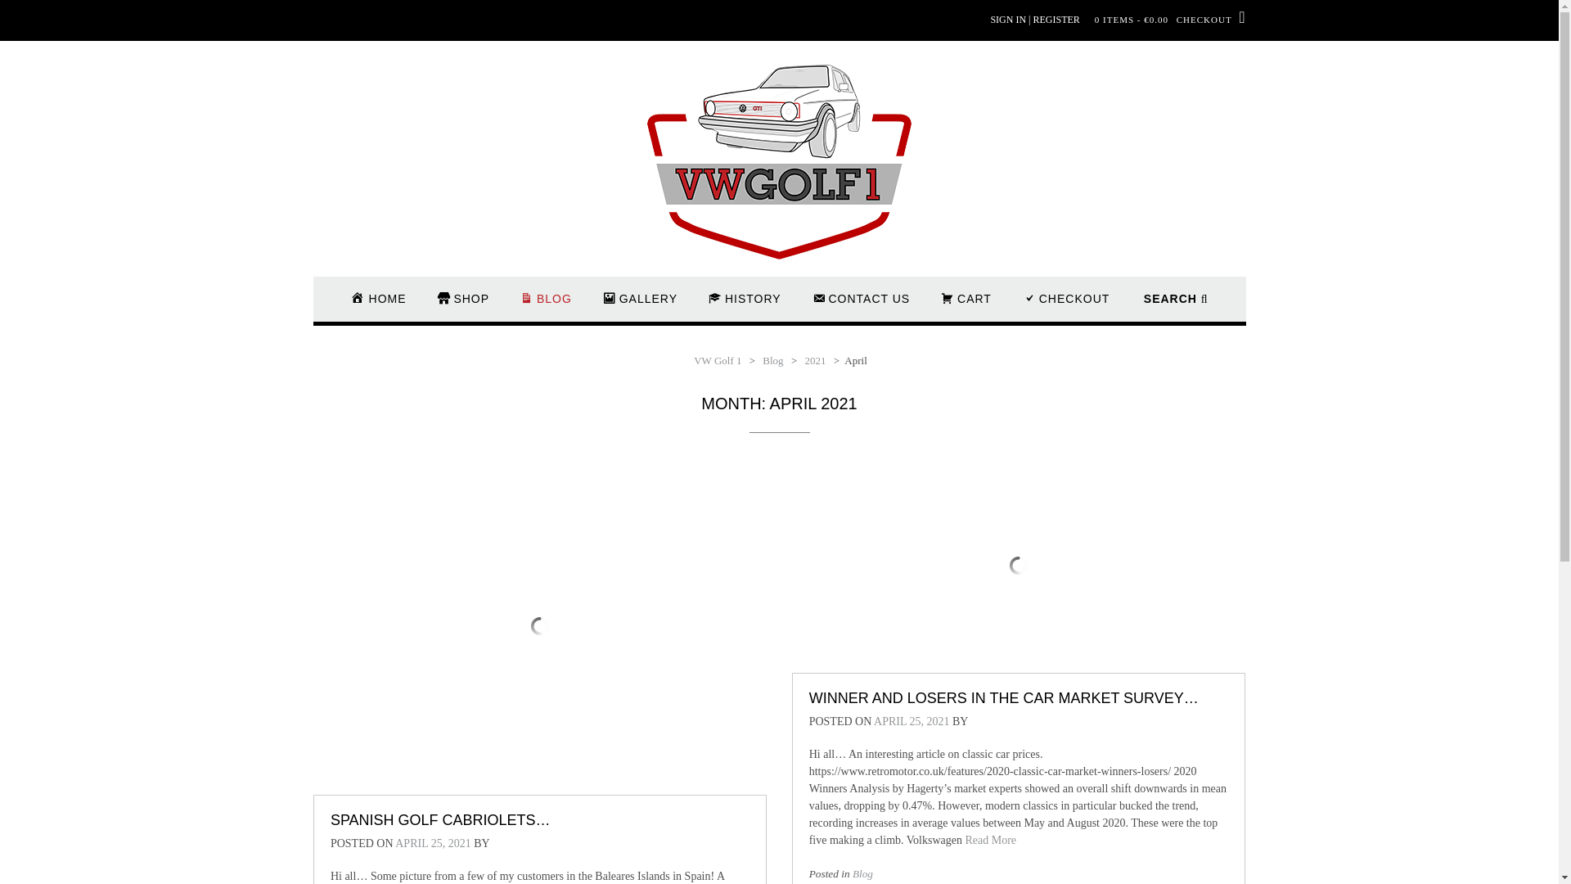 Image resolution: width=1571 pixels, height=884 pixels. What do you see at coordinates (432, 843) in the screenshot?
I see `APRIL 25, 2021` at bounding box center [432, 843].